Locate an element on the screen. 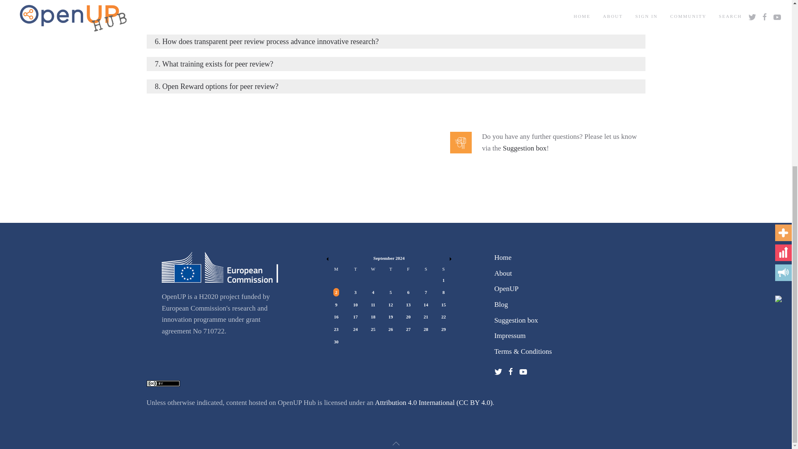  Go to calendar - current day is located at coordinates (355, 304).